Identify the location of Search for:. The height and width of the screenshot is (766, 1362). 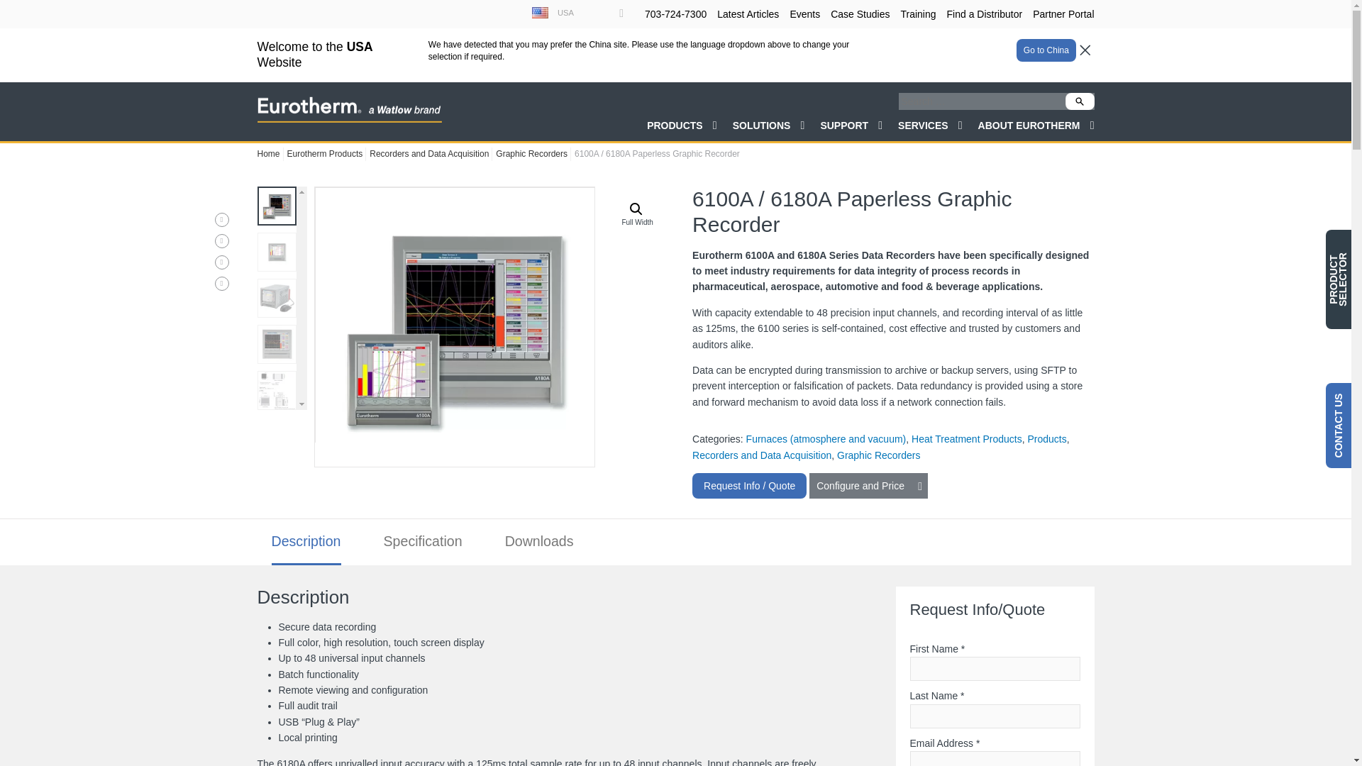
(995, 47).